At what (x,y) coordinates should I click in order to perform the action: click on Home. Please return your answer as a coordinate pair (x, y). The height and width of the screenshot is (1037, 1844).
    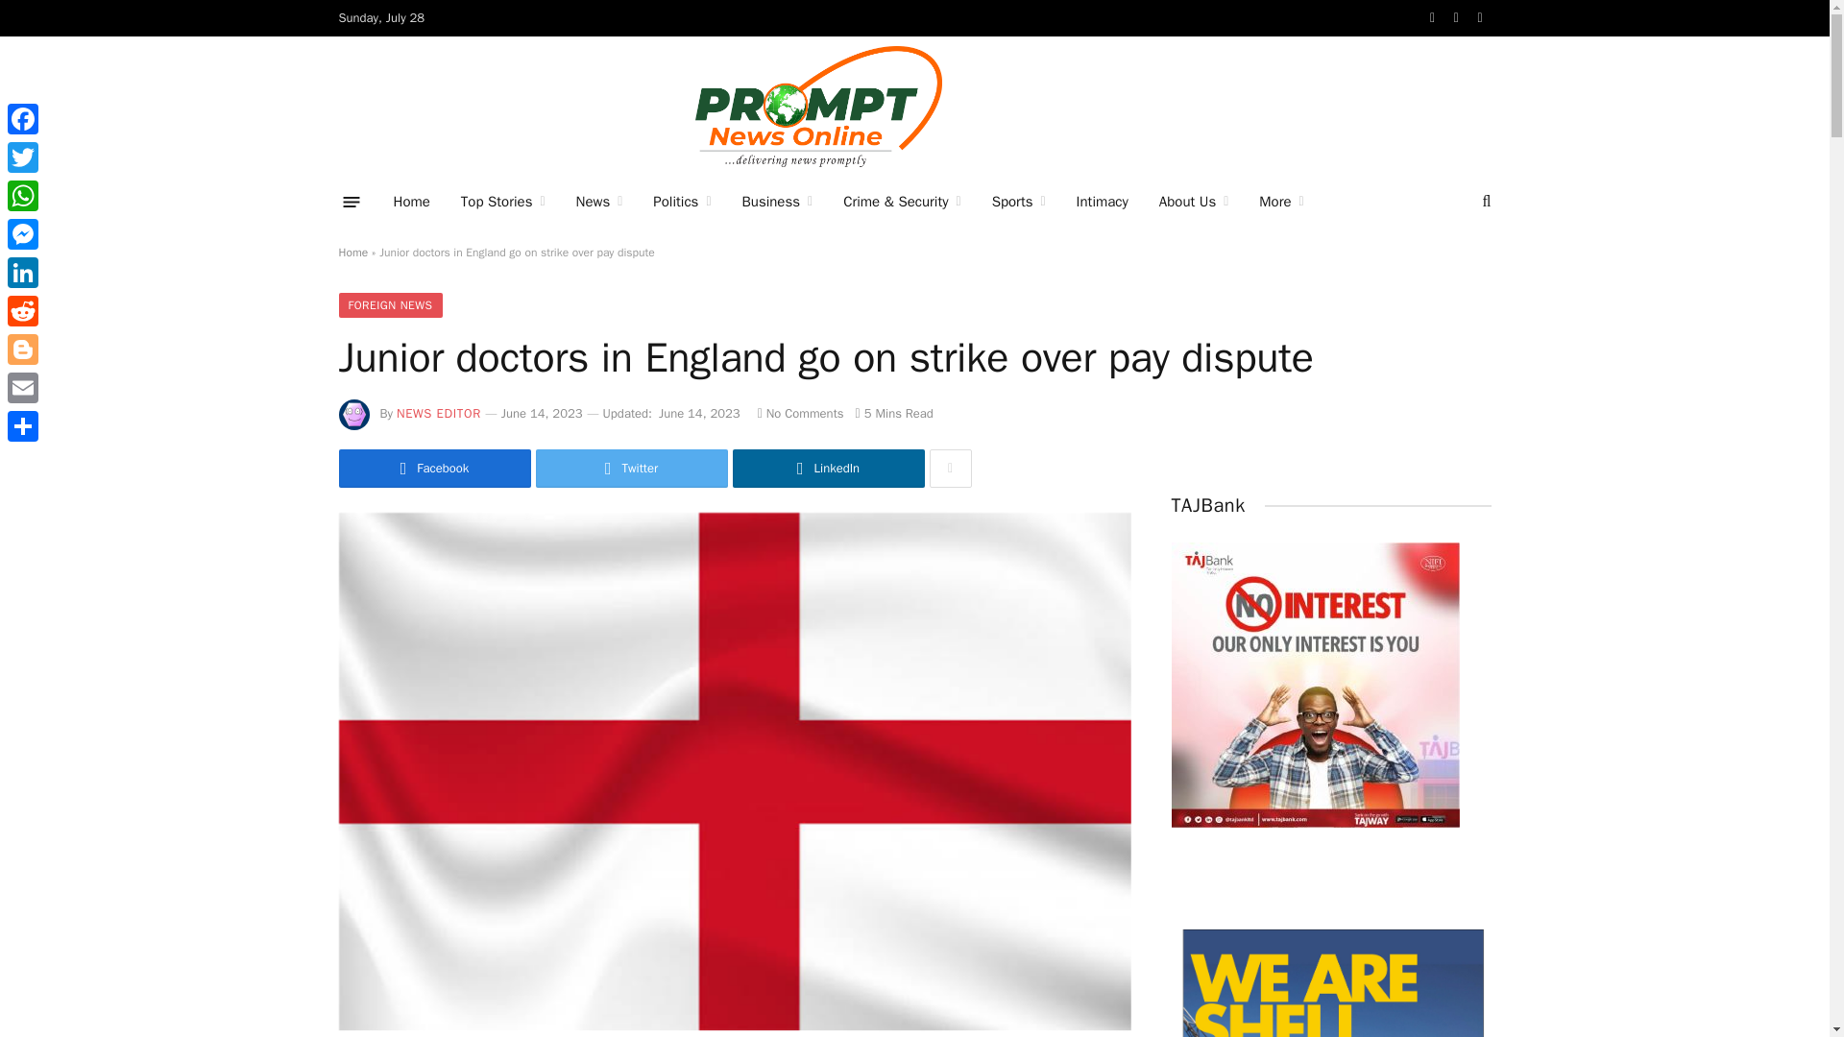
    Looking at the image, I should click on (411, 202).